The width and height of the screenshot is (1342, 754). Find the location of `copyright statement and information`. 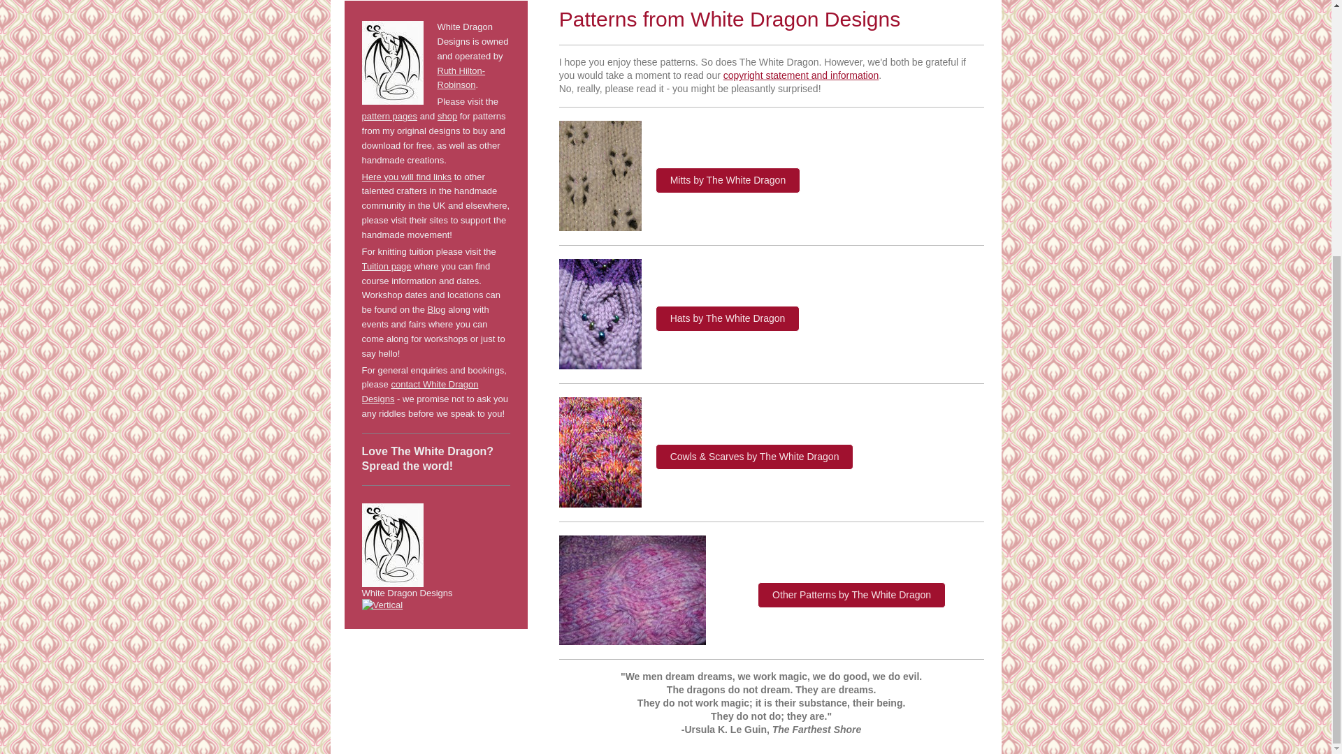

copyright statement and information is located at coordinates (801, 75).